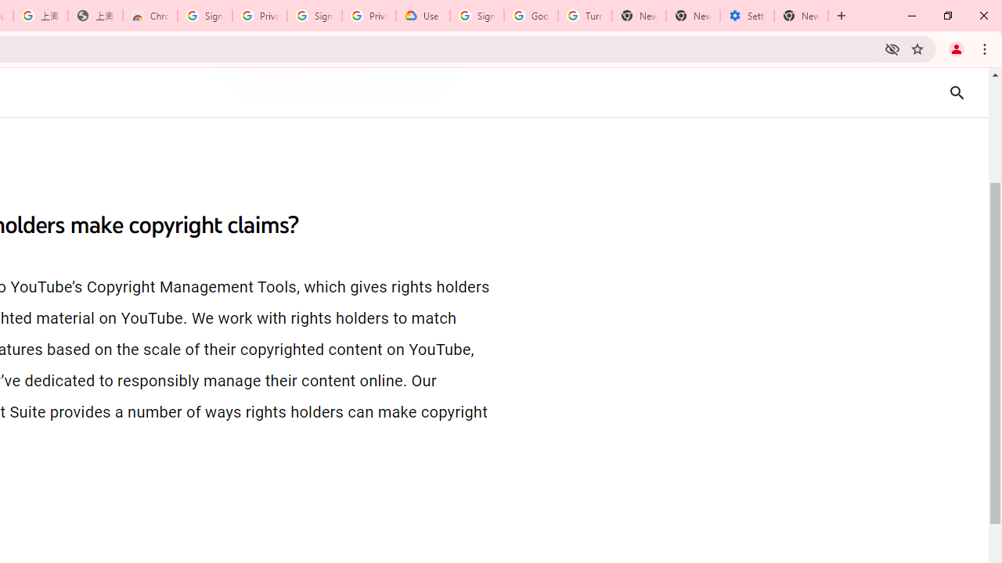 The height and width of the screenshot is (563, 1002). What do you see at coordinates (150, 16) in the screenshot?
I see `Chrome Web Store - Color themes by Chrome` at bounding box center [150, 16].